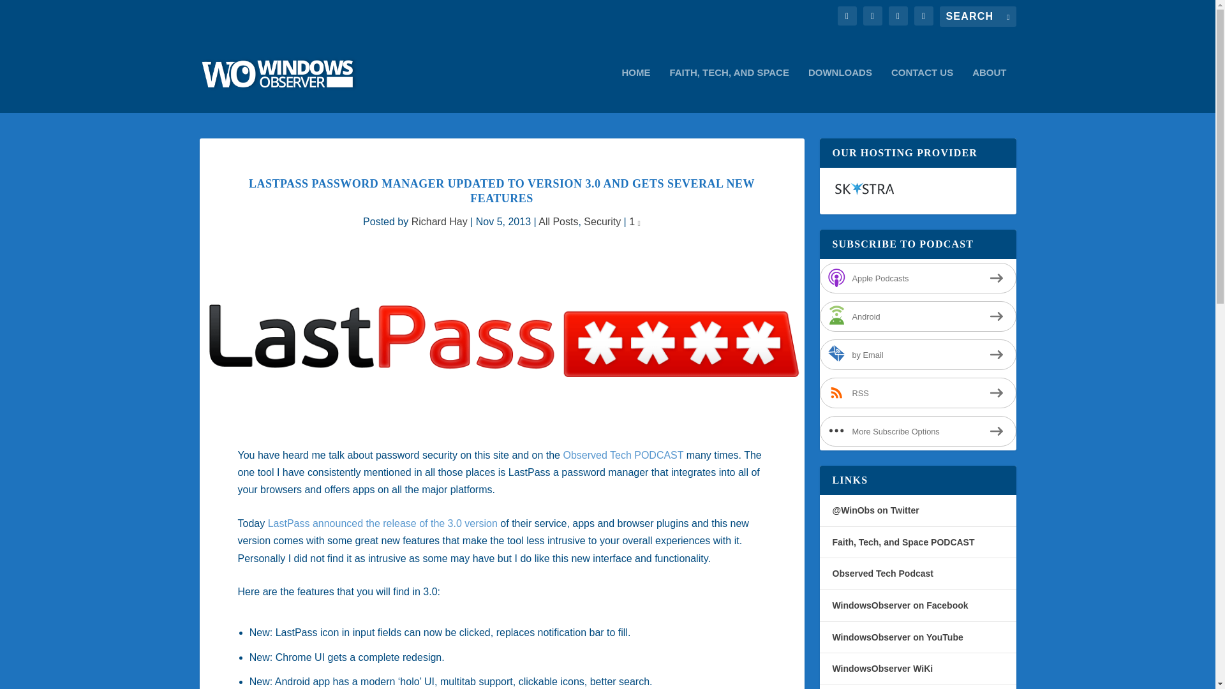 The image size is (1225, 689). I want to click on Subscribe on Android, so click(917, 316).